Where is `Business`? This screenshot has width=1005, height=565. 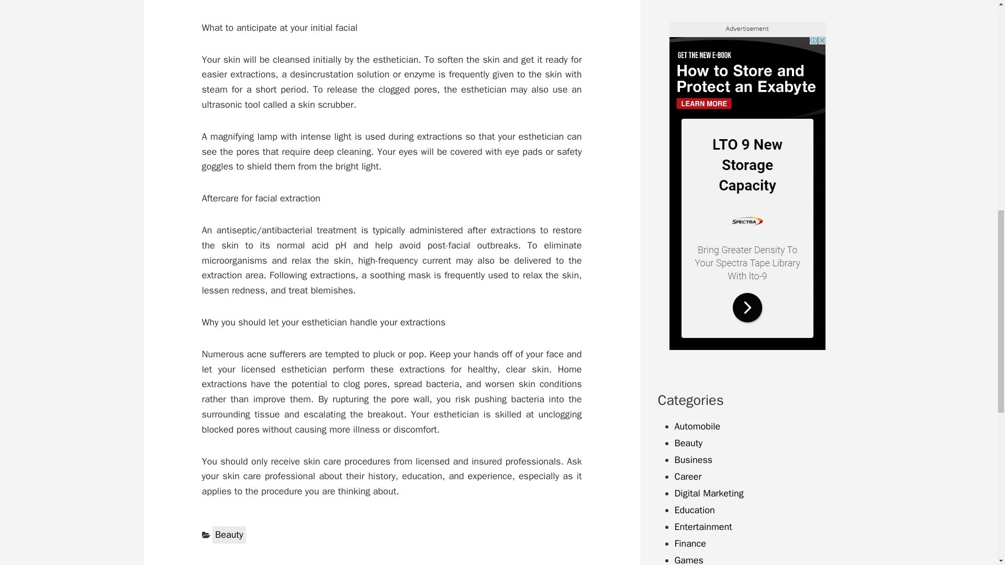 Business is located at coordinates (693, 459).